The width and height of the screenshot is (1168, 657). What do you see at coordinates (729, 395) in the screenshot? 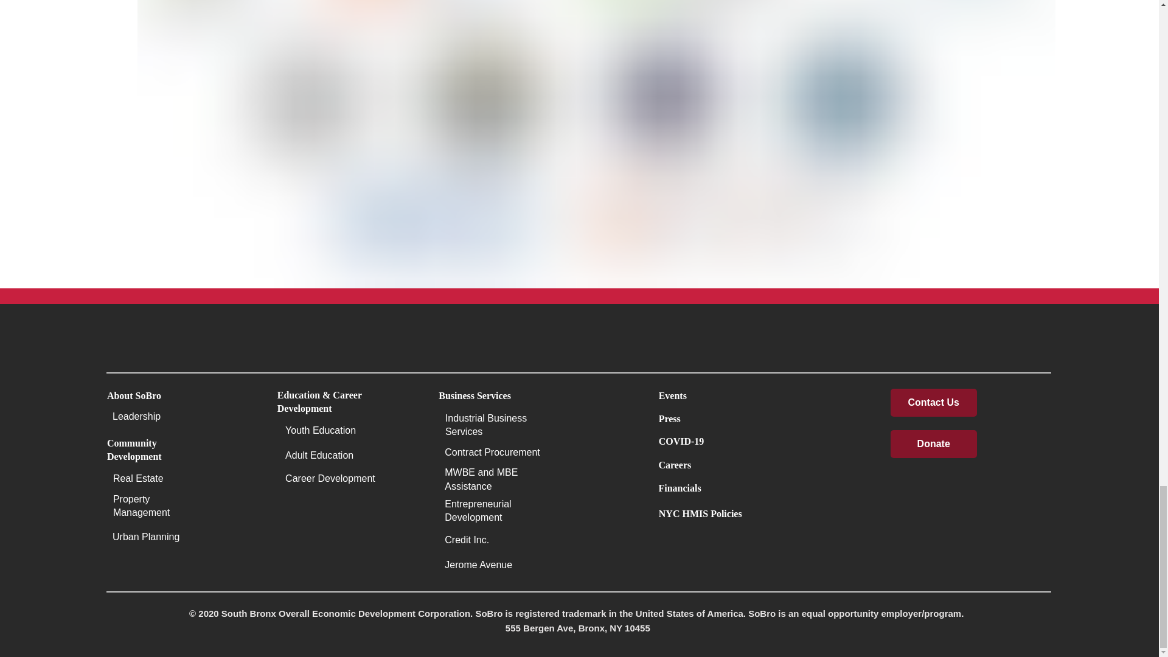
I see `Events` at bounding box center [729, 395].